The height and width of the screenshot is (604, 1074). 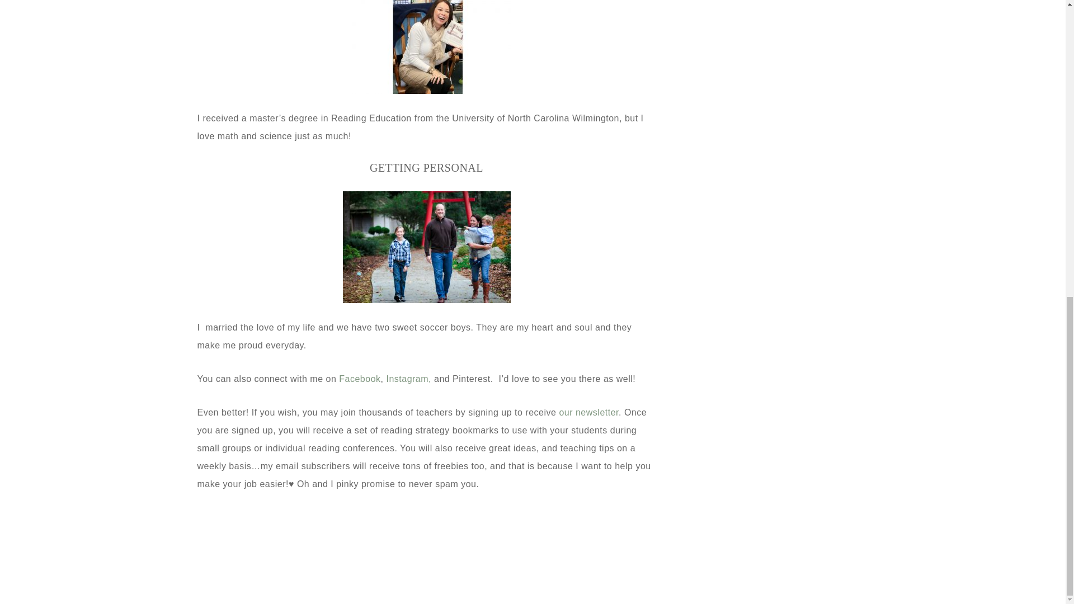 I want to click on Facebook, so click(x=359, y=378).